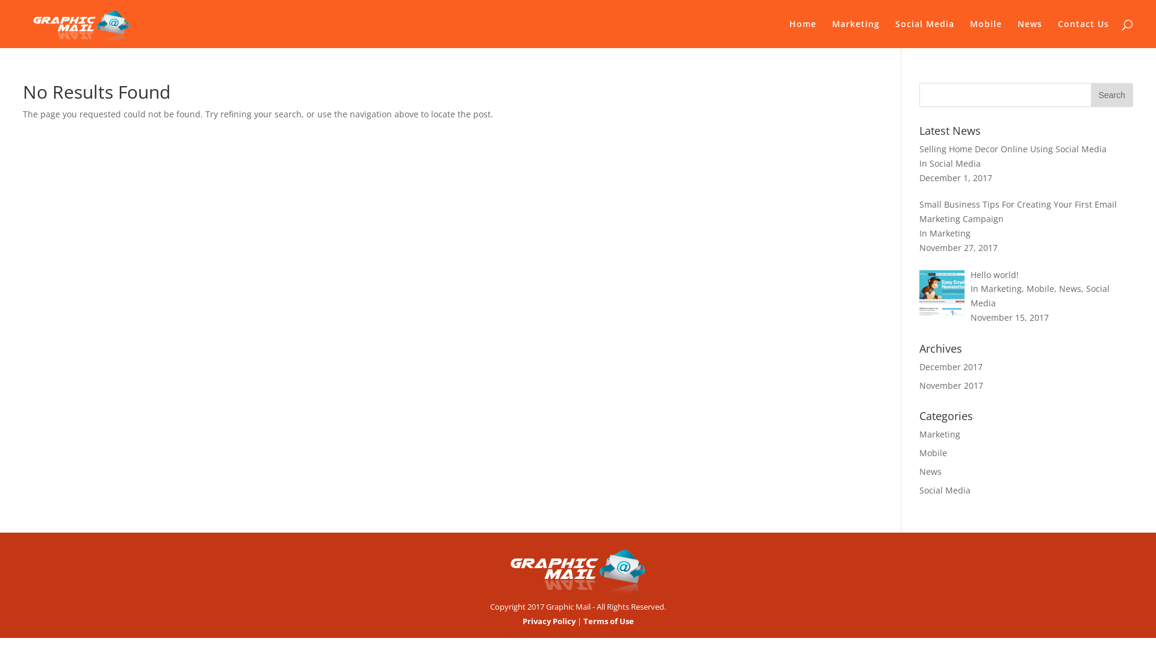  What do you see at coordinates (951, 385) in the screenshot?
I see `November 2017` at bounding box center [951, 385].